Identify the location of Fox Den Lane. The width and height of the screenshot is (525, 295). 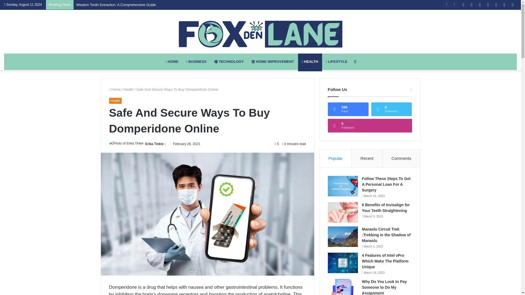
(260, 34).